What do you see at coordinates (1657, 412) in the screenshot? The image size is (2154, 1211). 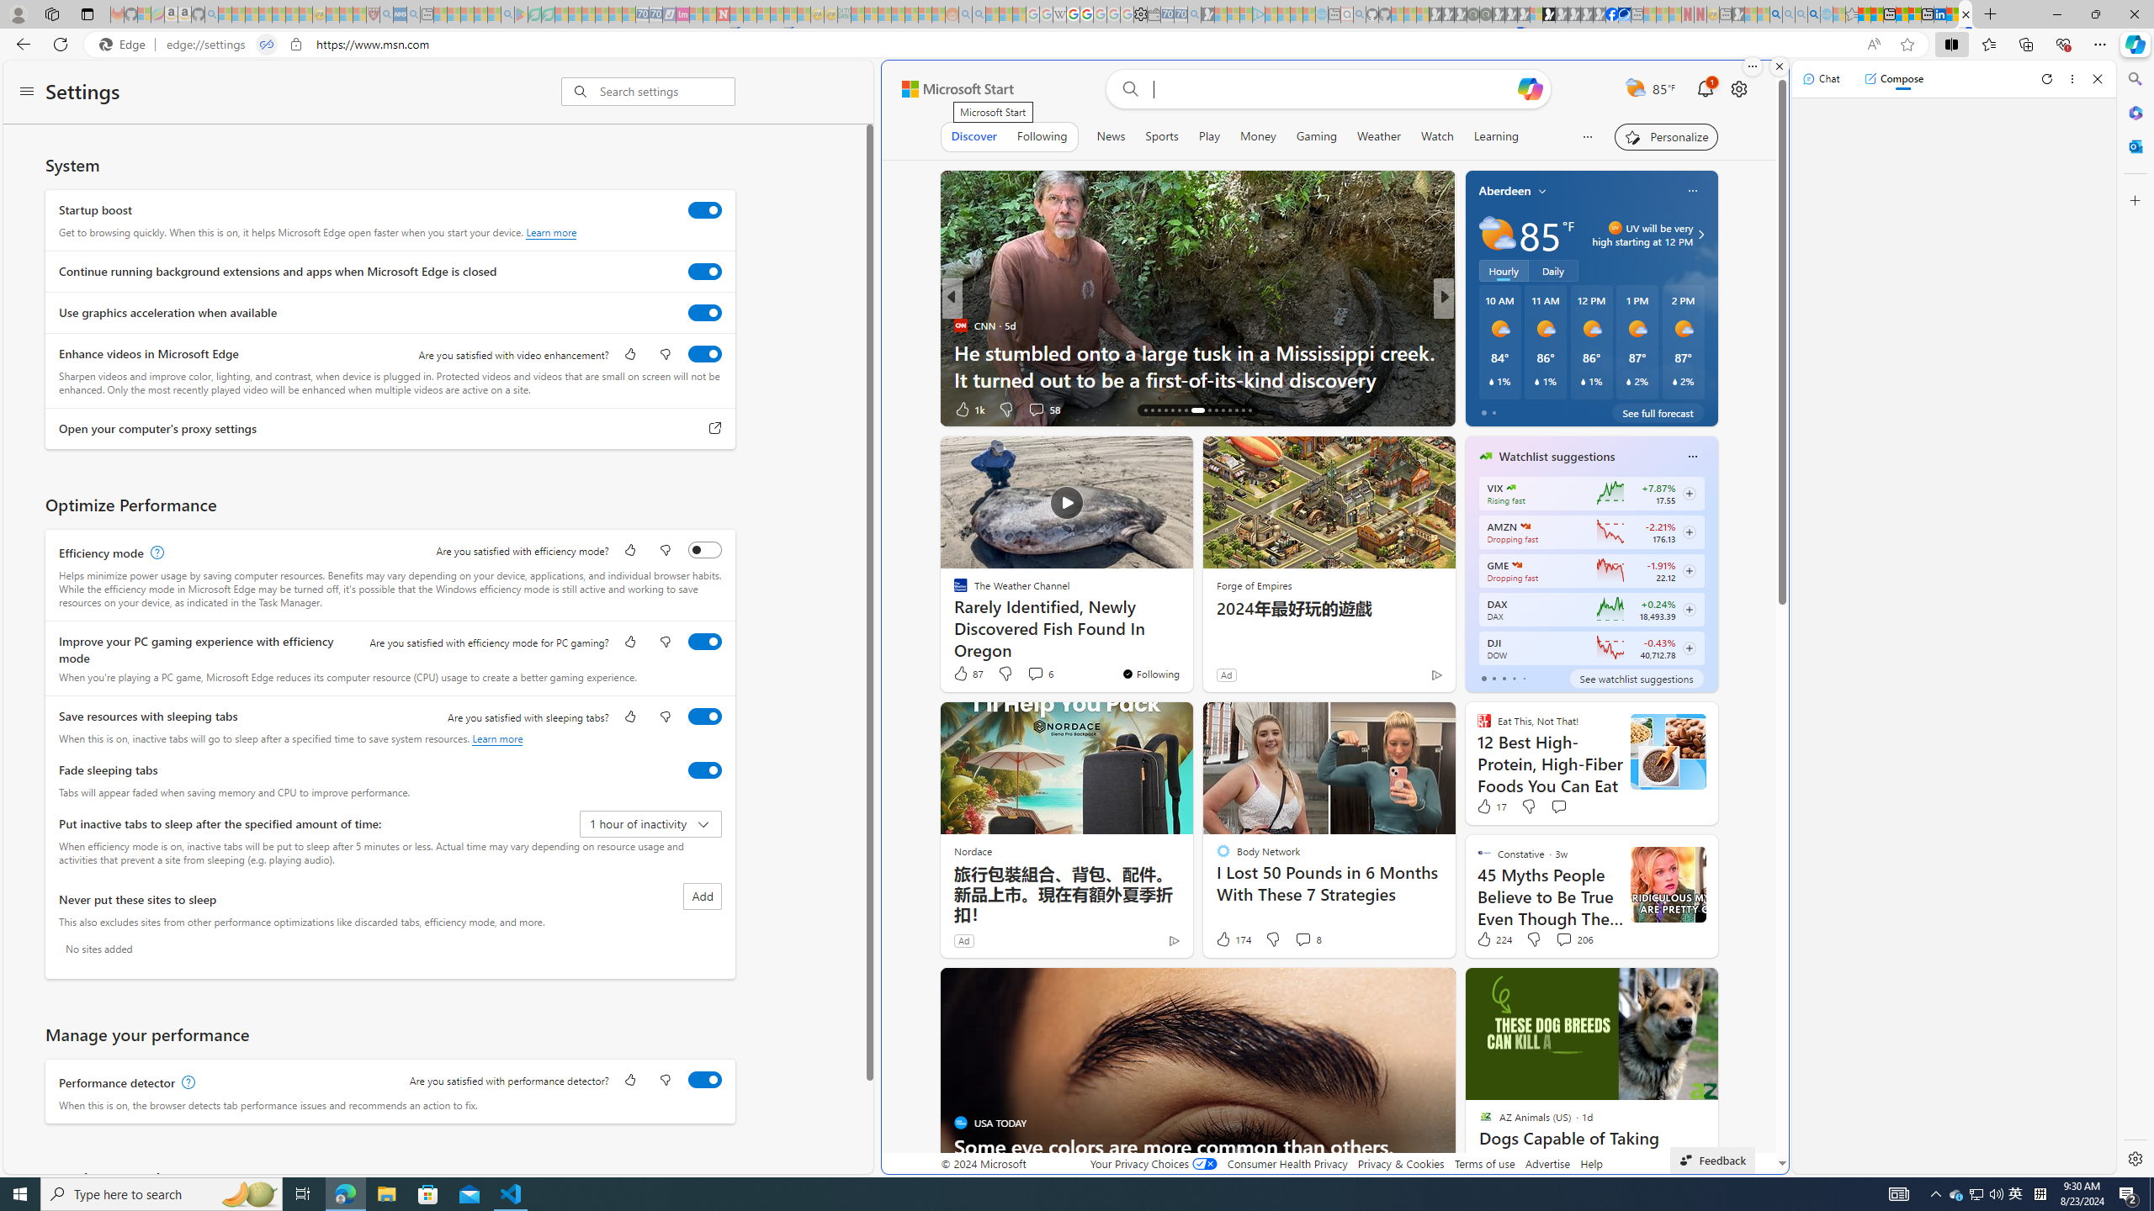 I see `See full forecast` at bounding box center [1657, 412].